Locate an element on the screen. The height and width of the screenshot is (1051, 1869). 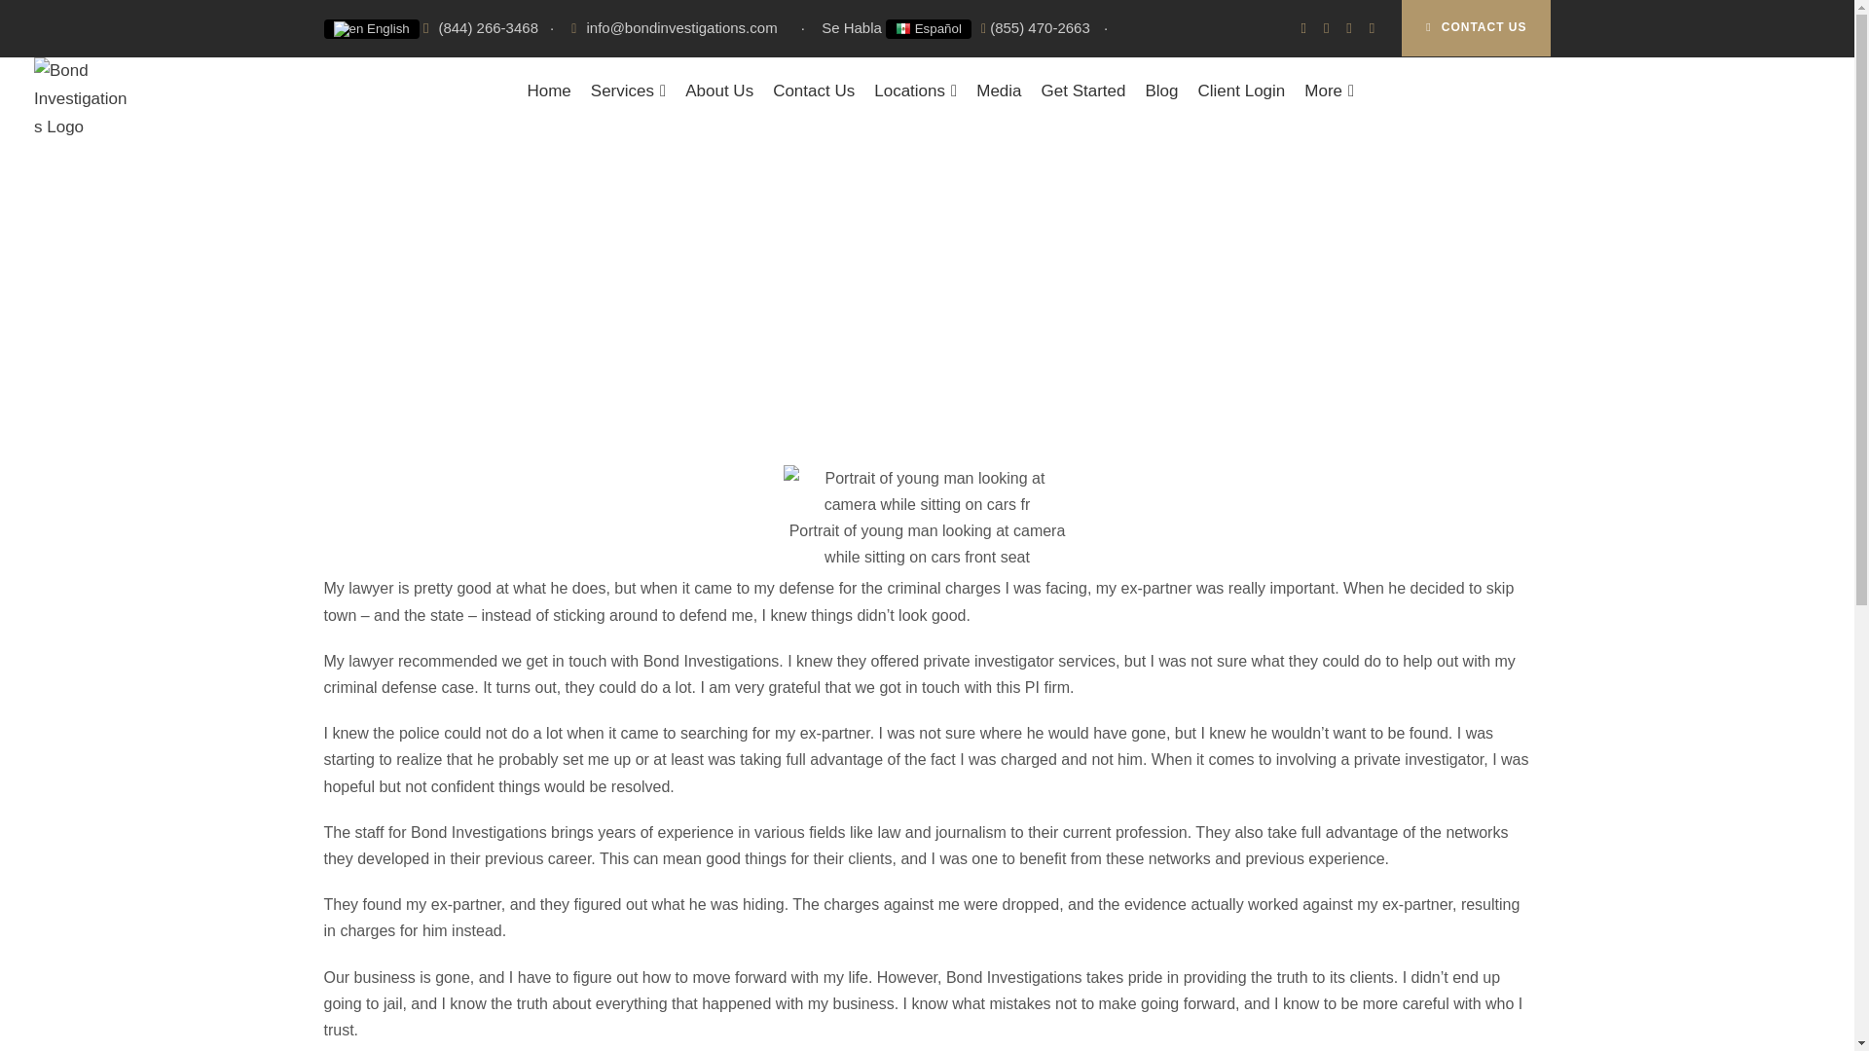
Logo-small is located at coordinates (82, 98).